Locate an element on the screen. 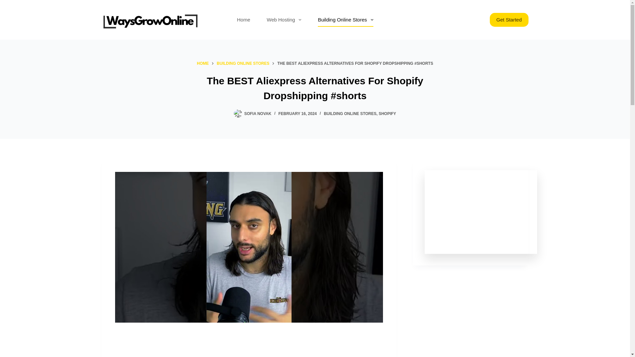  Skip to content is located at coordinates (7, 3).